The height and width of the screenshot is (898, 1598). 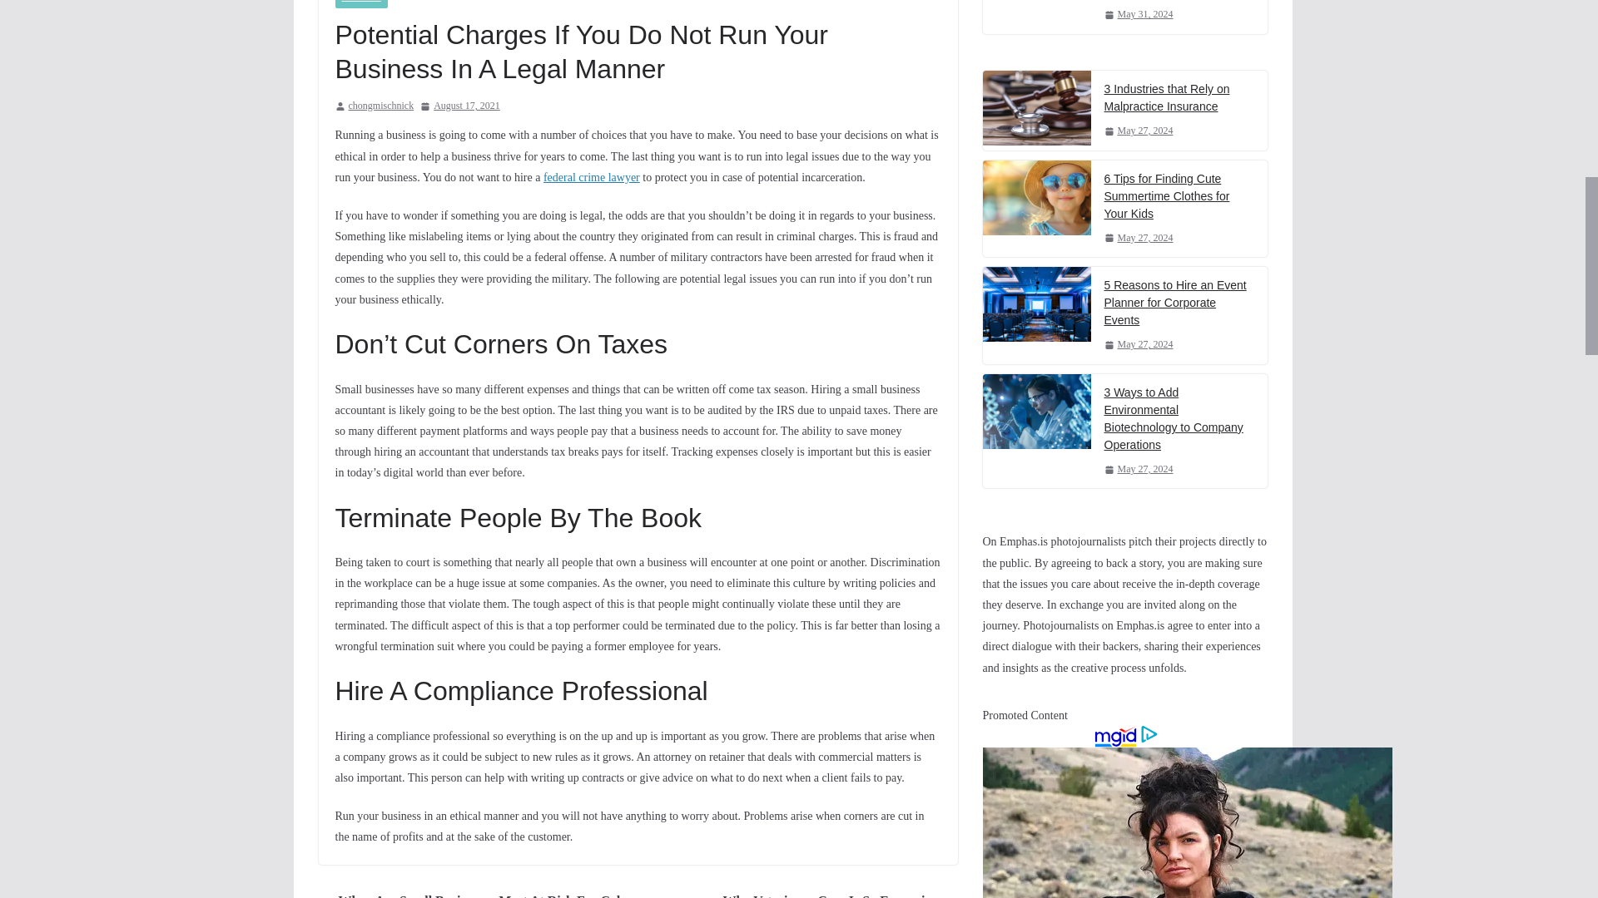 What do you see at coordinates (474, 894) in the screenshot?
I see `When Are Small Businesses Most At Risk For Cyber Attacks?` at bounding box center [474, 894].